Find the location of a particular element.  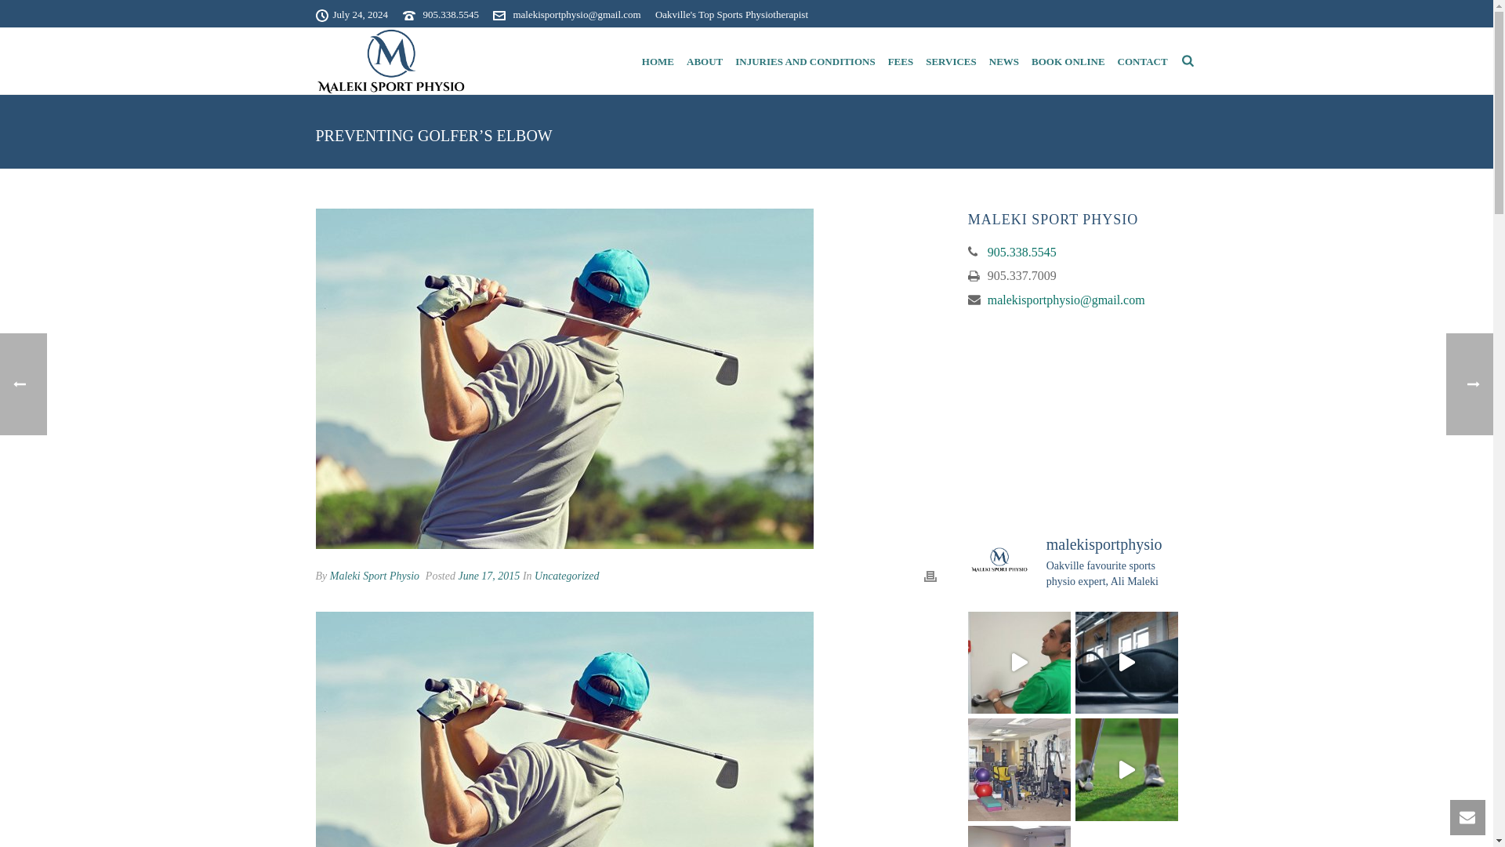

CONTACT is located at coordinates (1143, 61).